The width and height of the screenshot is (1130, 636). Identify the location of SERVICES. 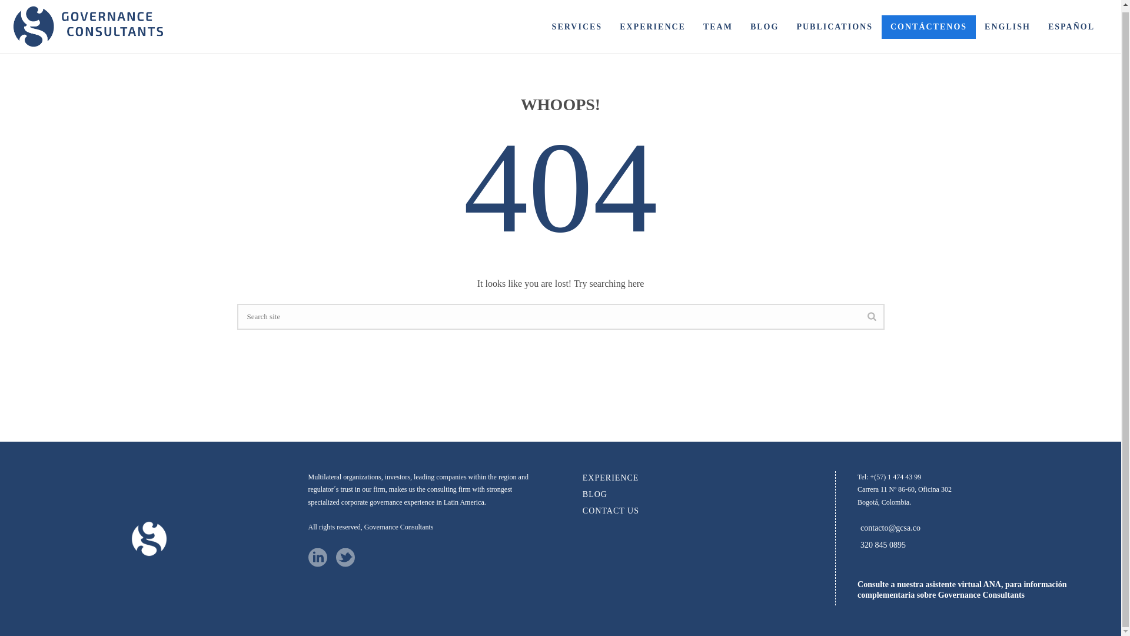
(577, 24).